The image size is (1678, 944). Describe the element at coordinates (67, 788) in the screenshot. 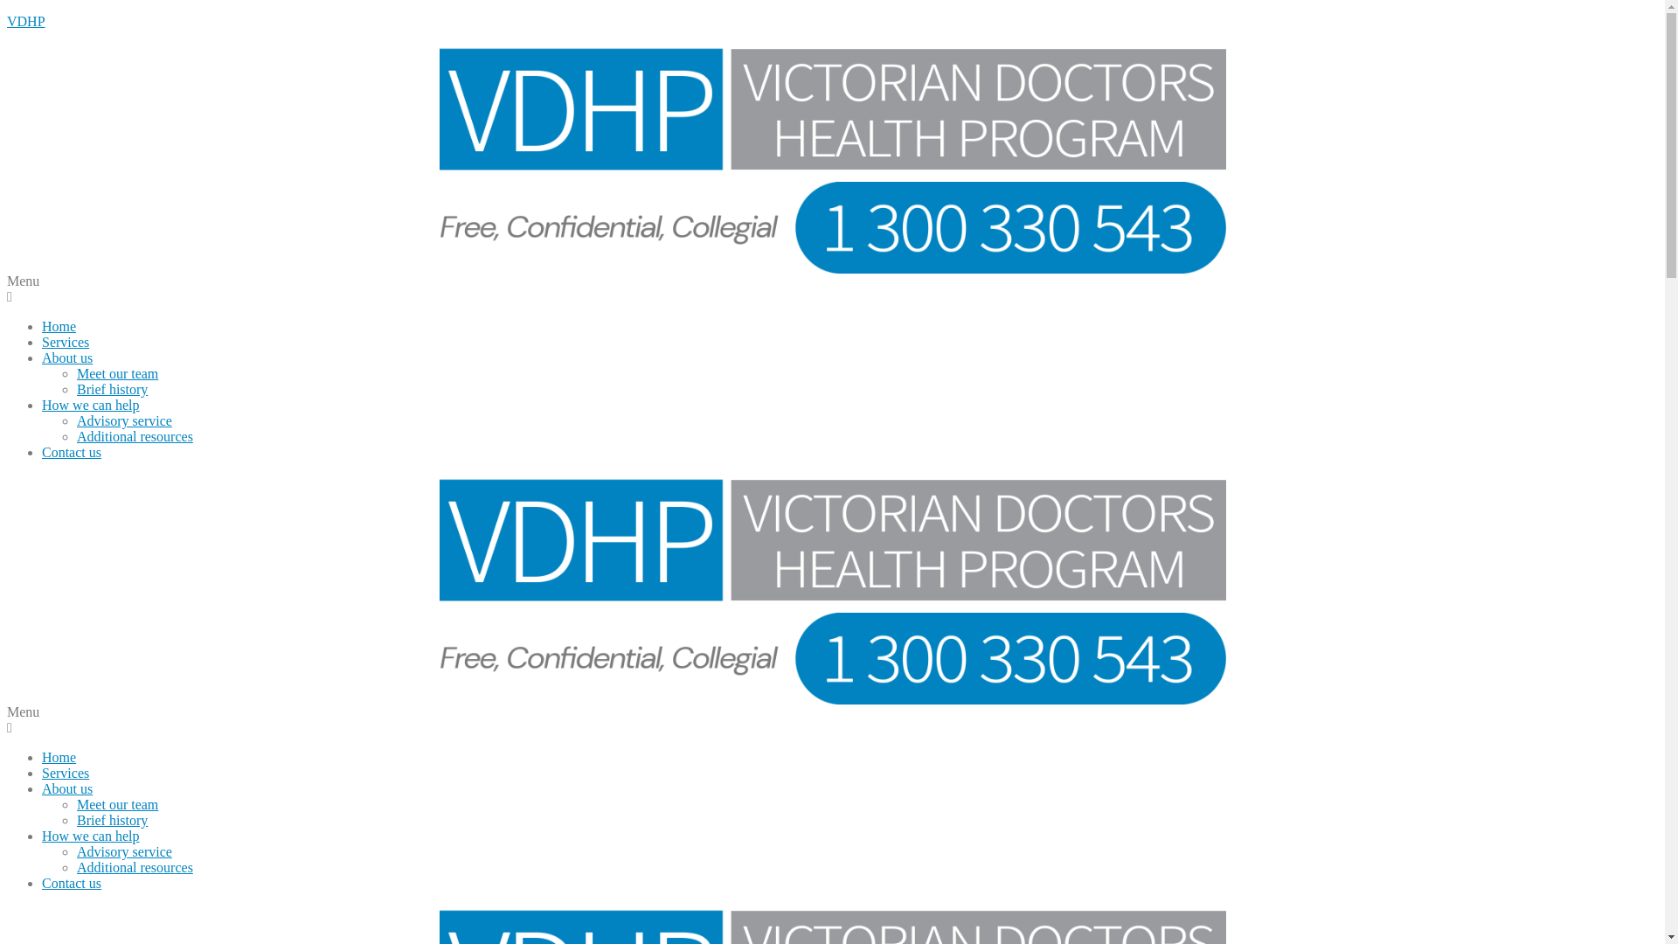

I see `About us` at that location.